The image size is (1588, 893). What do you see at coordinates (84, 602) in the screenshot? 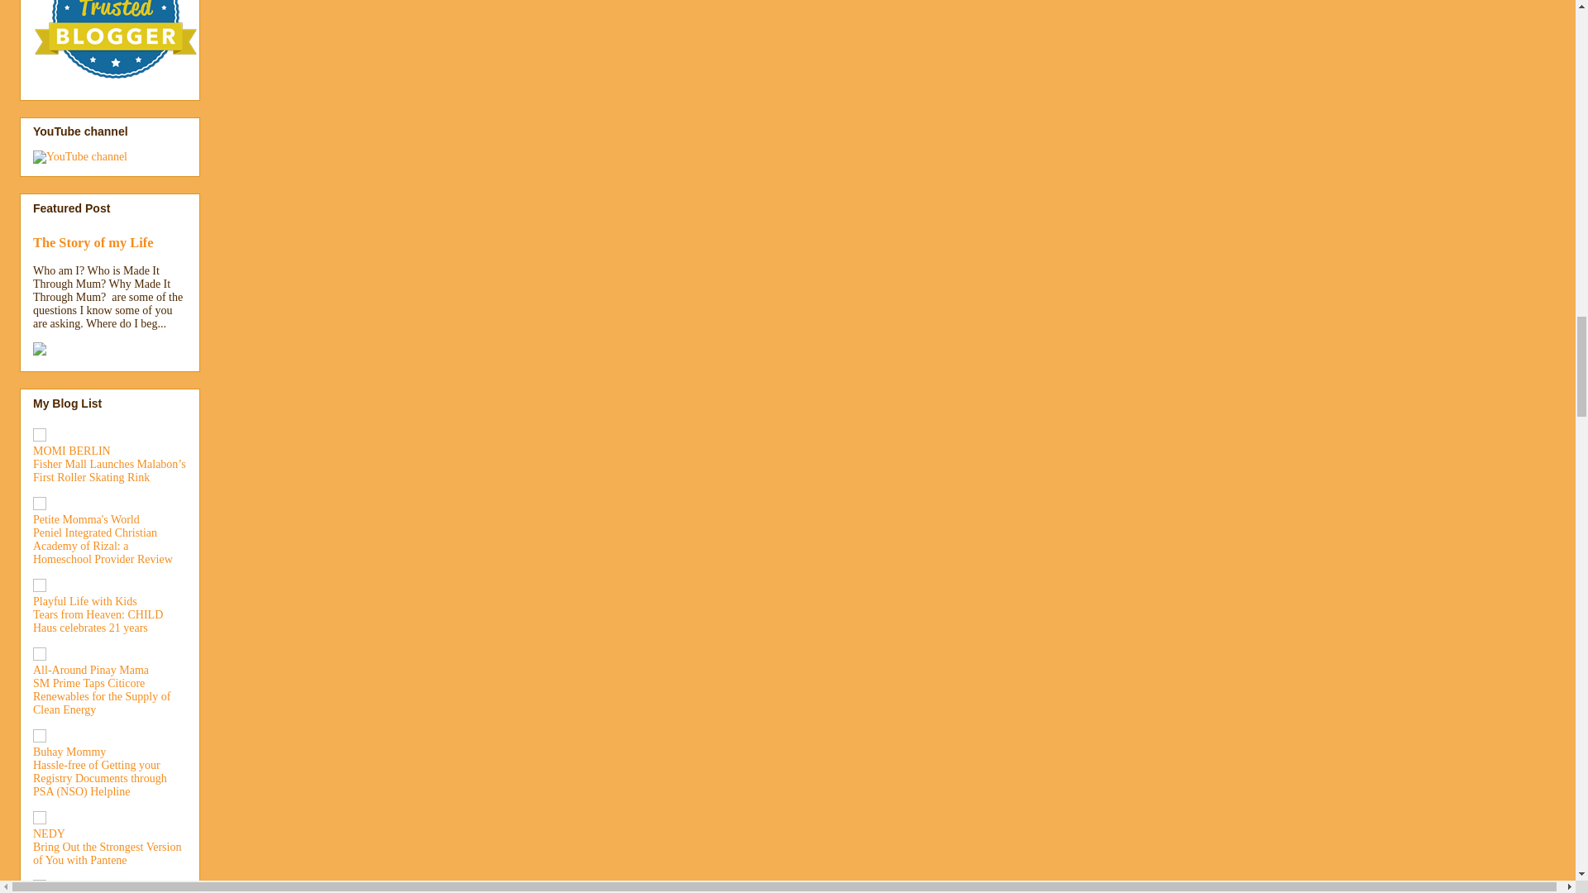
I see `Playful Life with Kids` at bounding box center [84, 602].